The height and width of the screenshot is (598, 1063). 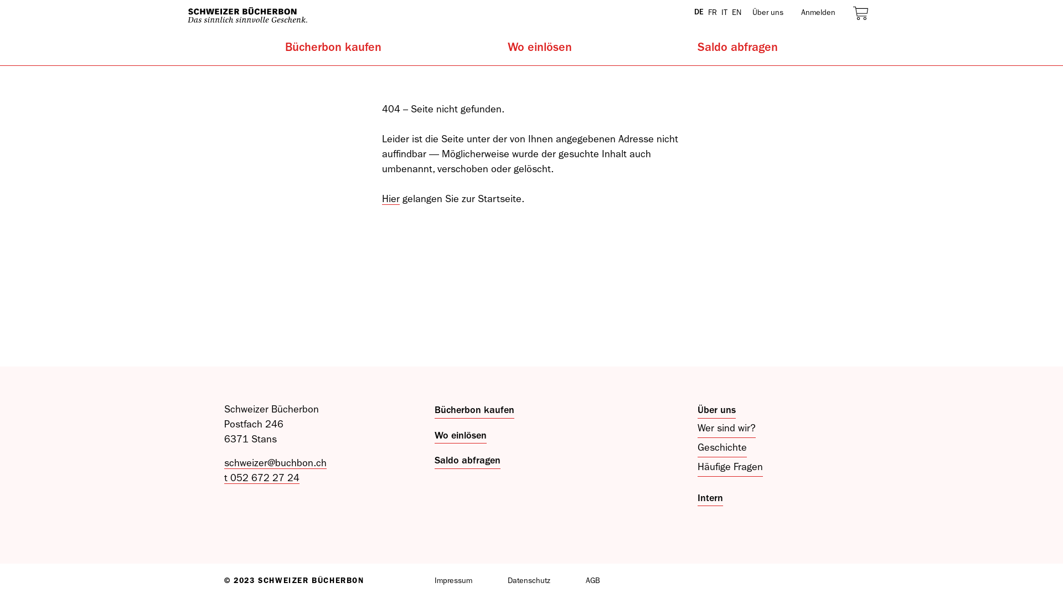 What do you see at coordinates (699, 12) in the screenshot?
I see `DE` at bounding box center [699, 12].